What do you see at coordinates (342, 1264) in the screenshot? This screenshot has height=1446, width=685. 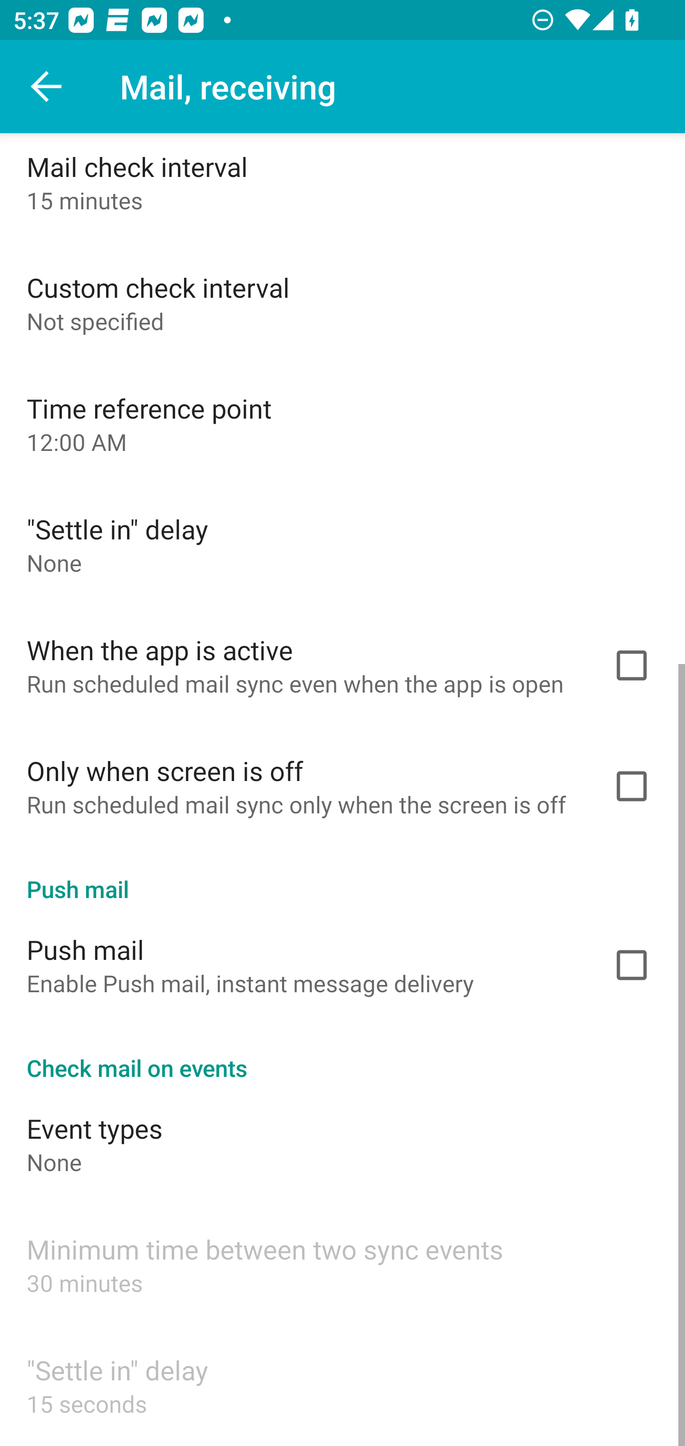 I see `Minimum time between two sync events 30 minutes` at bounding box center [342, 1264].